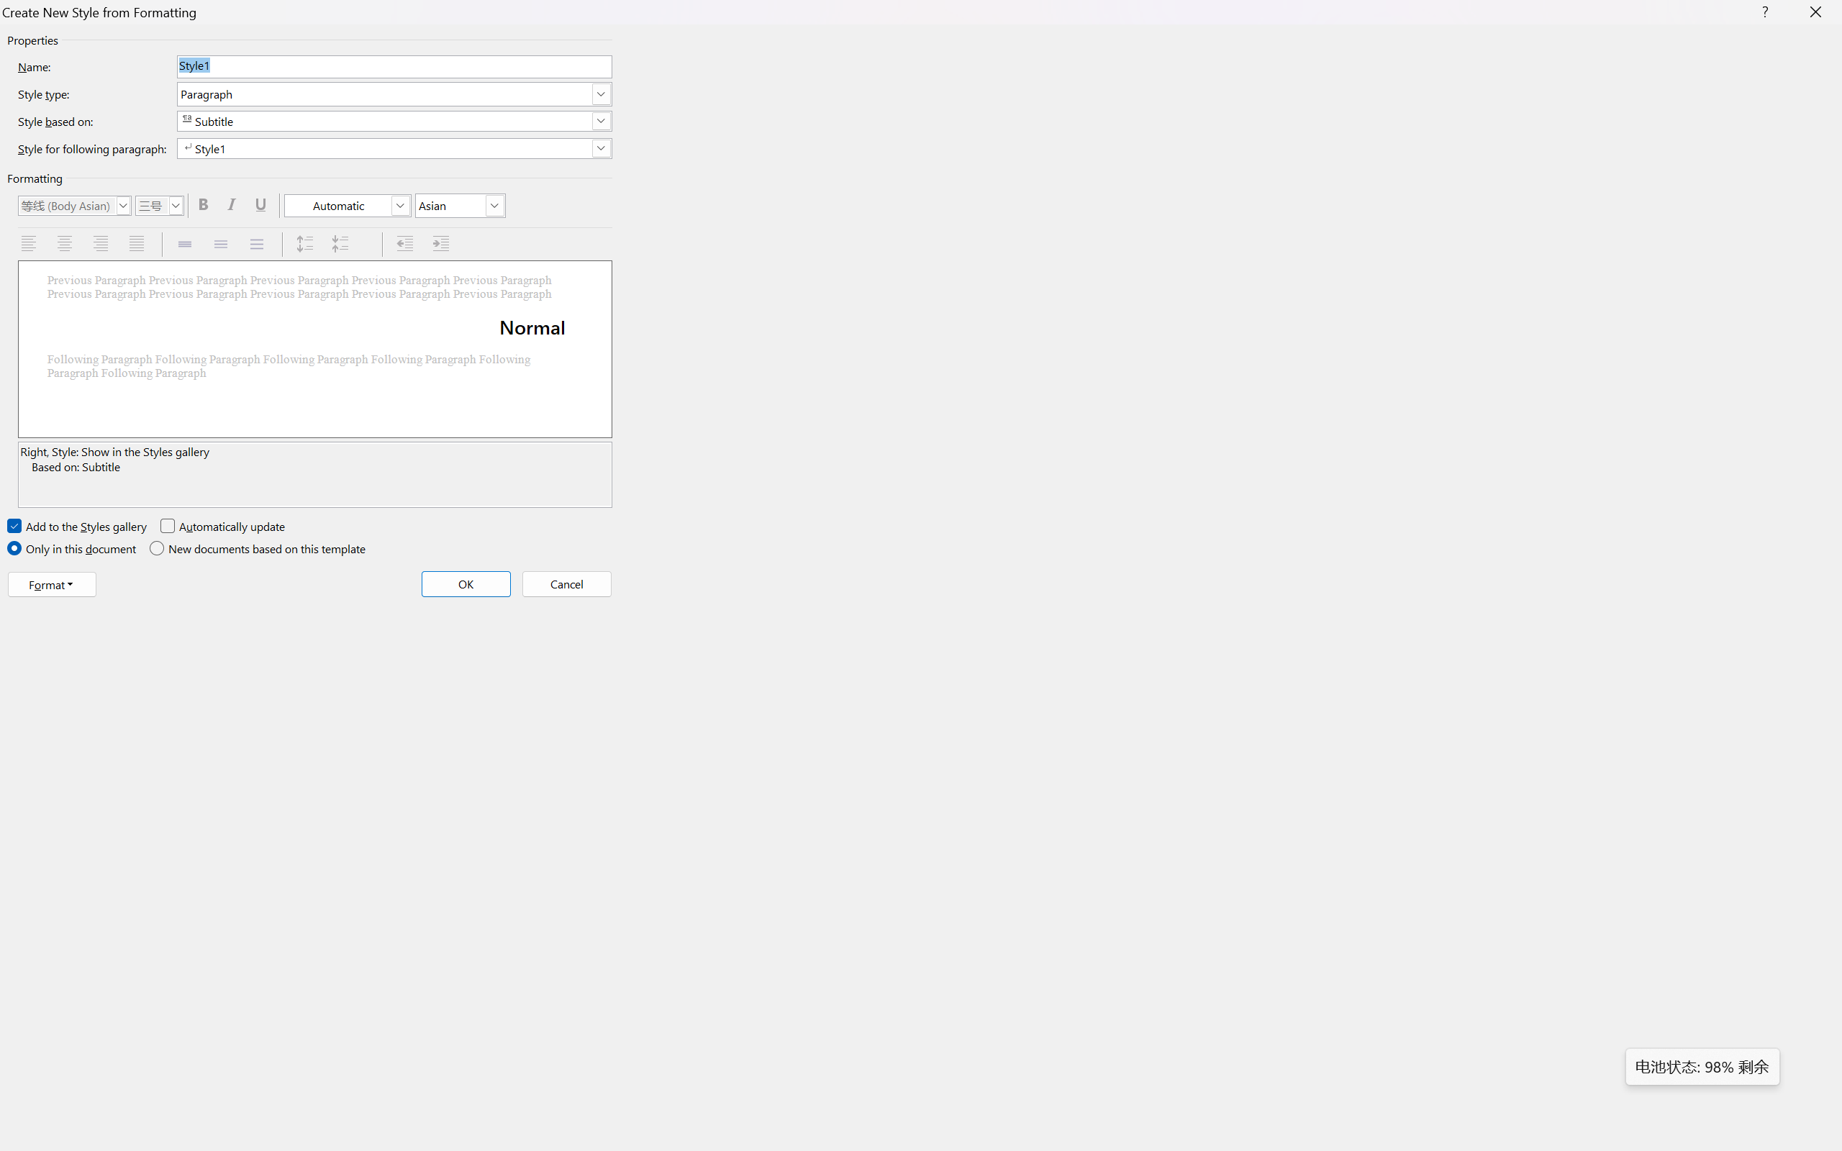 This screenshot has height=1151, width=1842. What do you see at coordinates (259, 549) in the screenshot?
I see `New documents based on this template` at bounding box center [259, 549].